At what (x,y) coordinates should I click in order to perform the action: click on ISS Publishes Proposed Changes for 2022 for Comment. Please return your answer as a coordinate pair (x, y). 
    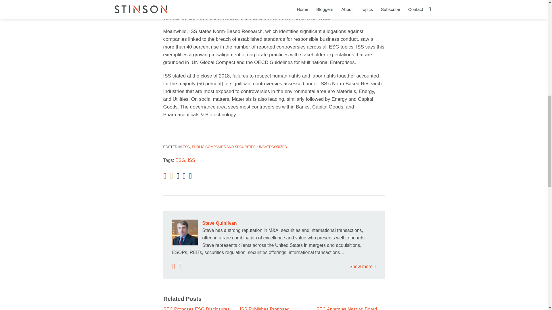
    Looking at the image, I should click on (273, 308).